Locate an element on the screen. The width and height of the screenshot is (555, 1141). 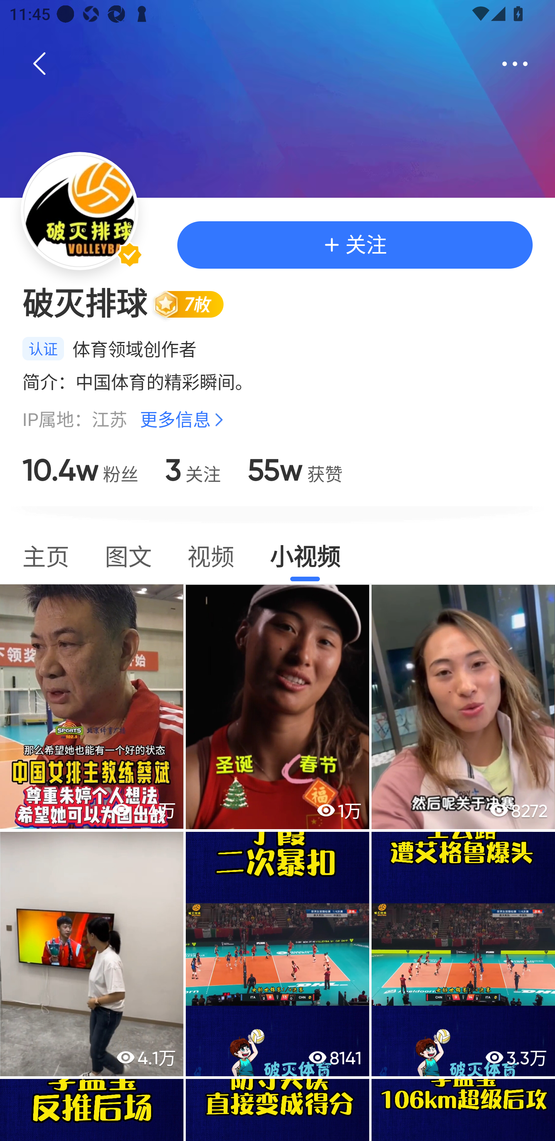
 4.1万 is located at coordinates (92, 954).